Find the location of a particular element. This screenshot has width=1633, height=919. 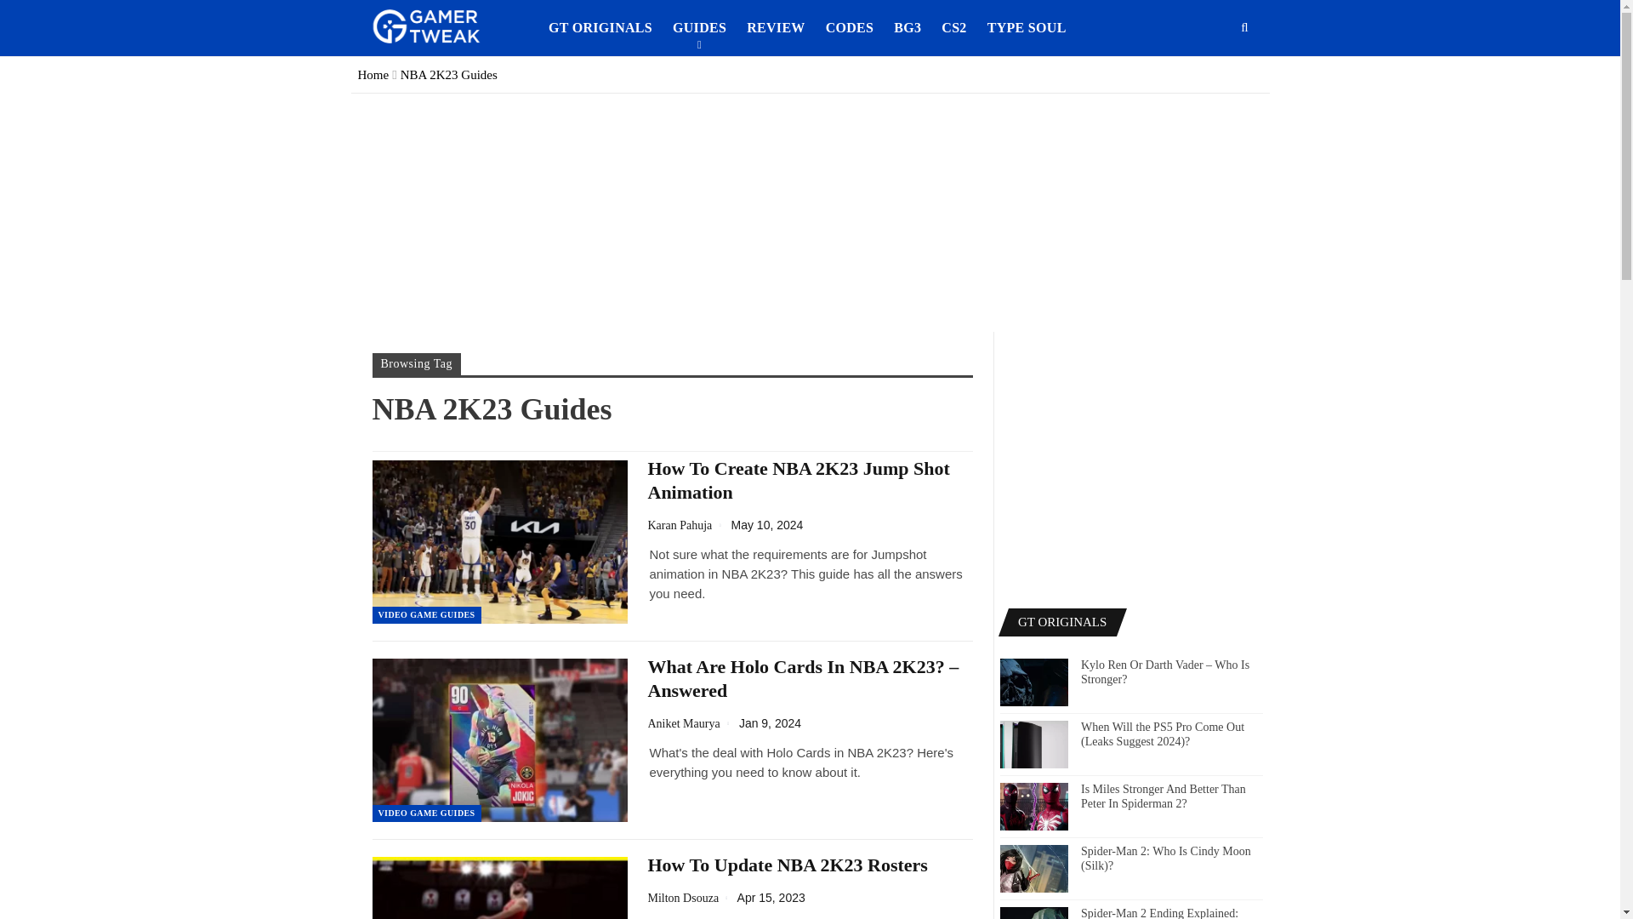

How To Update NBA 2K23 Rosters is located at coordinates (788, 865).